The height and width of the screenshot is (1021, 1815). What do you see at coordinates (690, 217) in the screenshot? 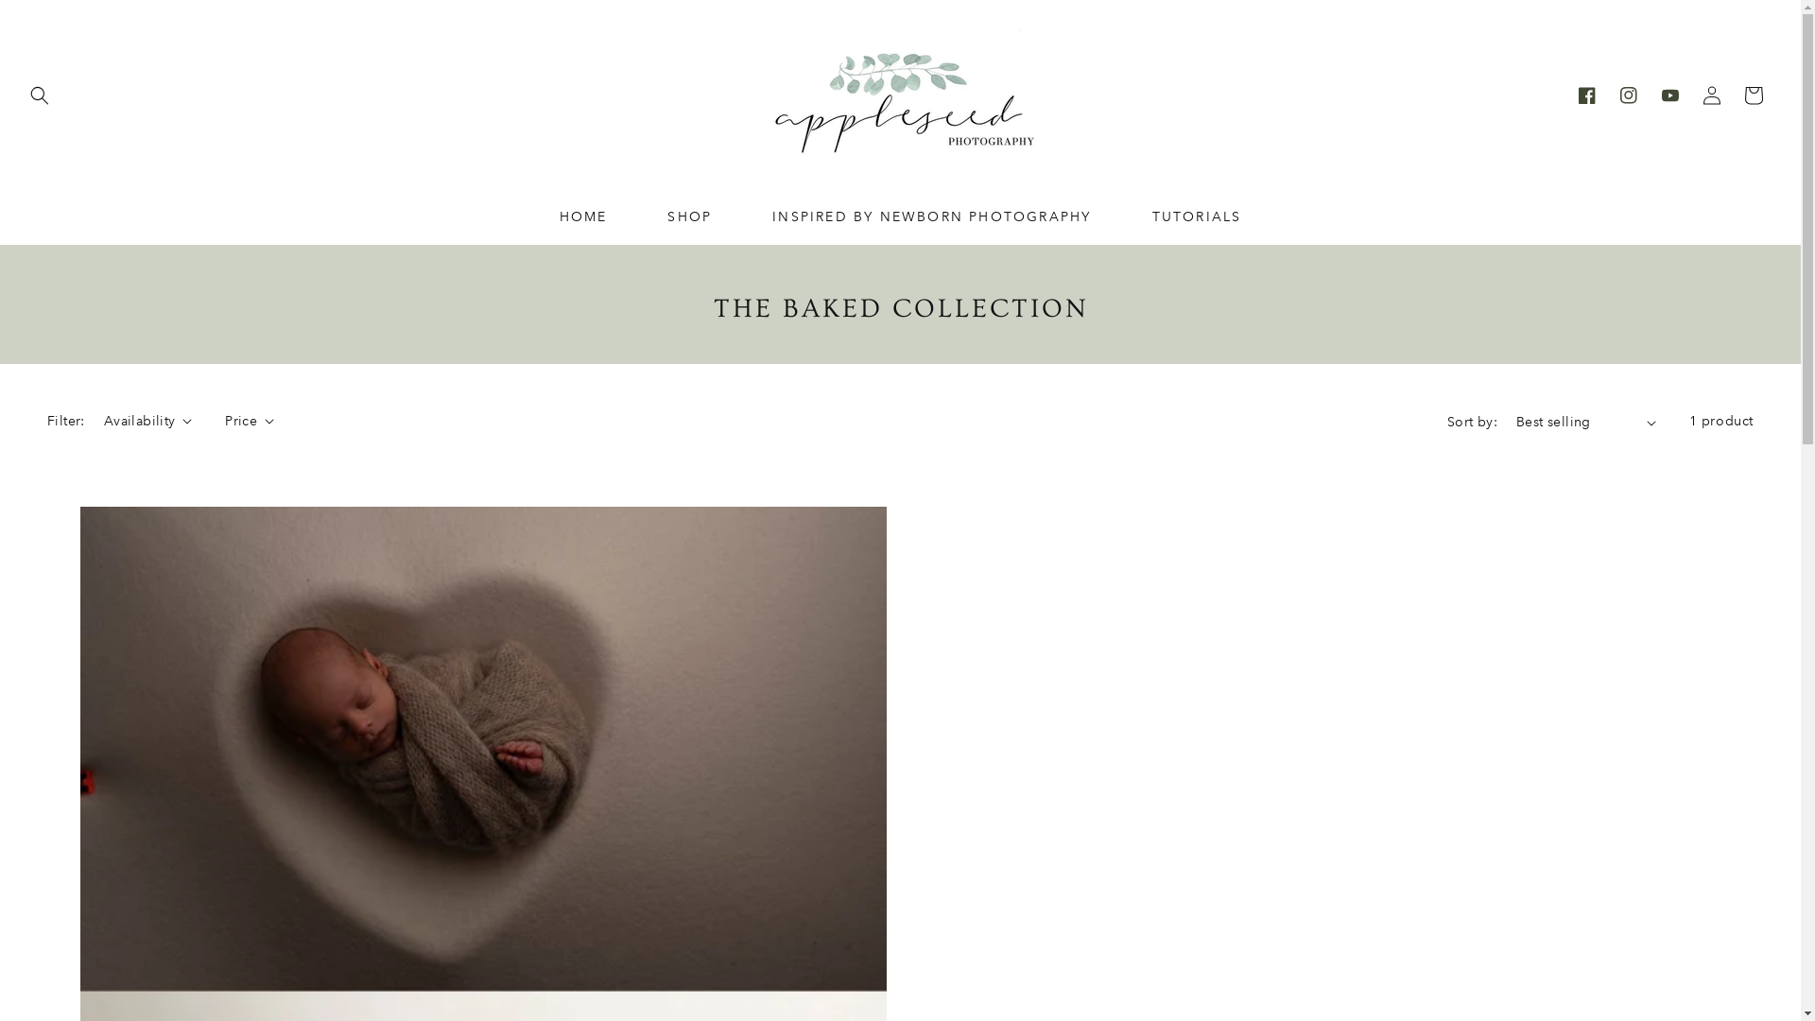
I see `SHOP` at bounding box center [690, 217].